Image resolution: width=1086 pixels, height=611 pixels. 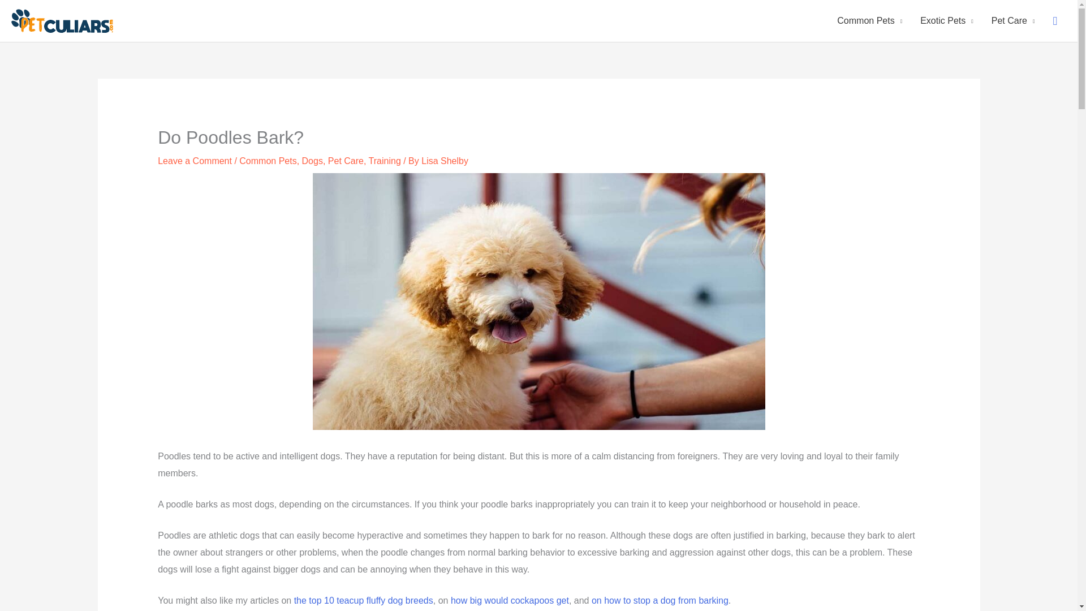 What do you see at coordinates (385, 161) in the screenshot?
I see `Training` at bounding box center [385, 161].